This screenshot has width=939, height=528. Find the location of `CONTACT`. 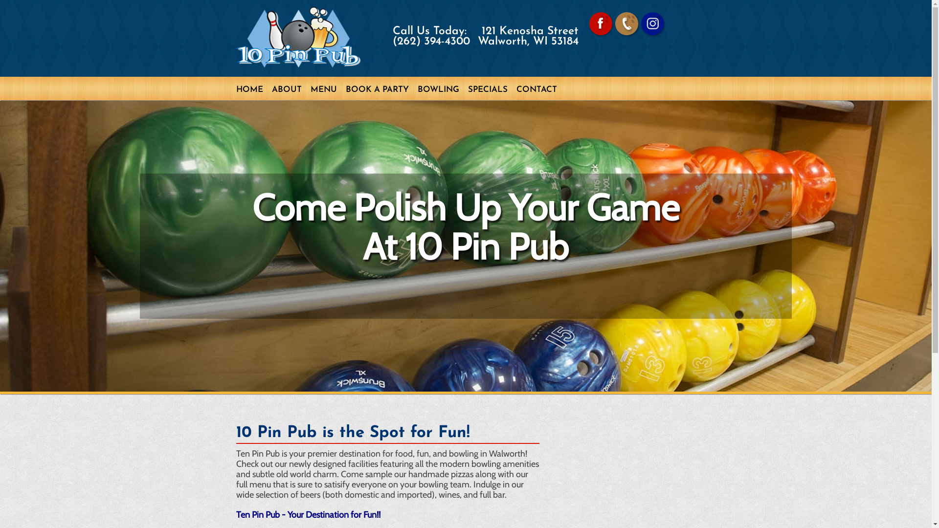

CONTACT is located at coordinates (537, 102).